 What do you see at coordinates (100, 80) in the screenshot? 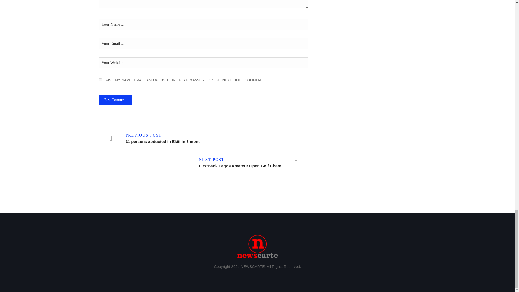
I see `yes` at bounding box center [100, 80].